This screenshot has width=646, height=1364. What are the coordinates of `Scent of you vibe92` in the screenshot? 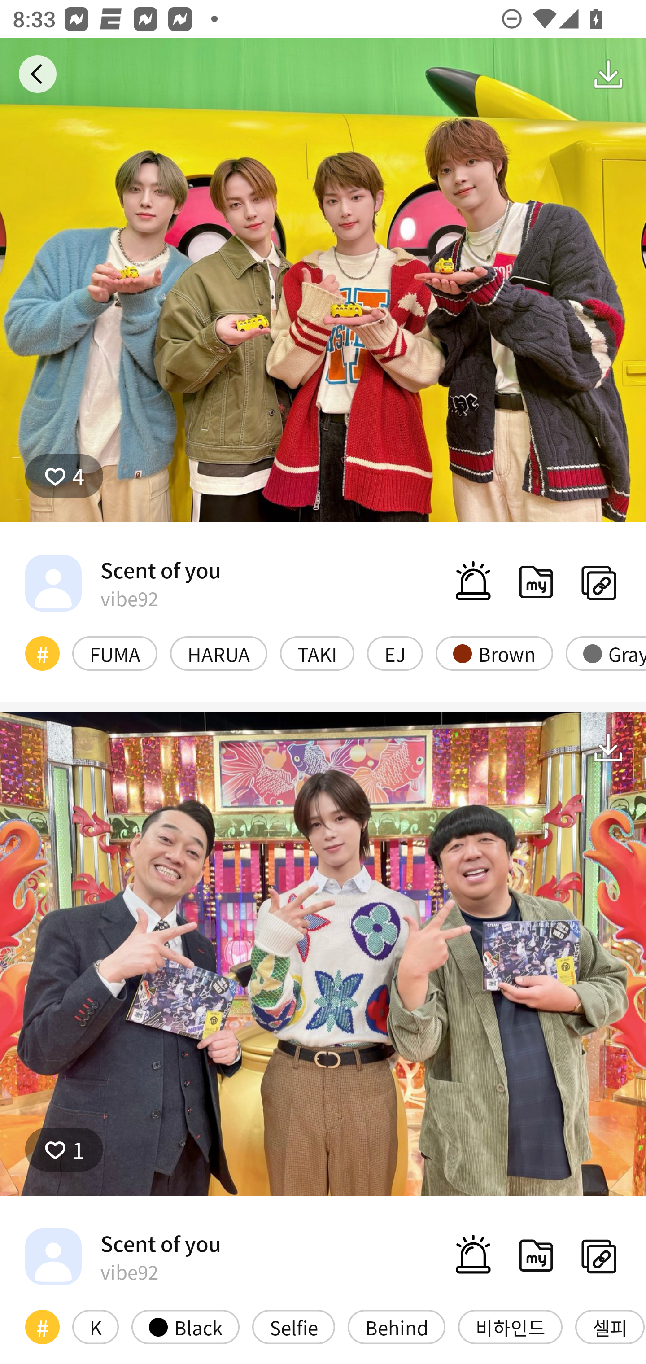 It's located at (123, 1256).